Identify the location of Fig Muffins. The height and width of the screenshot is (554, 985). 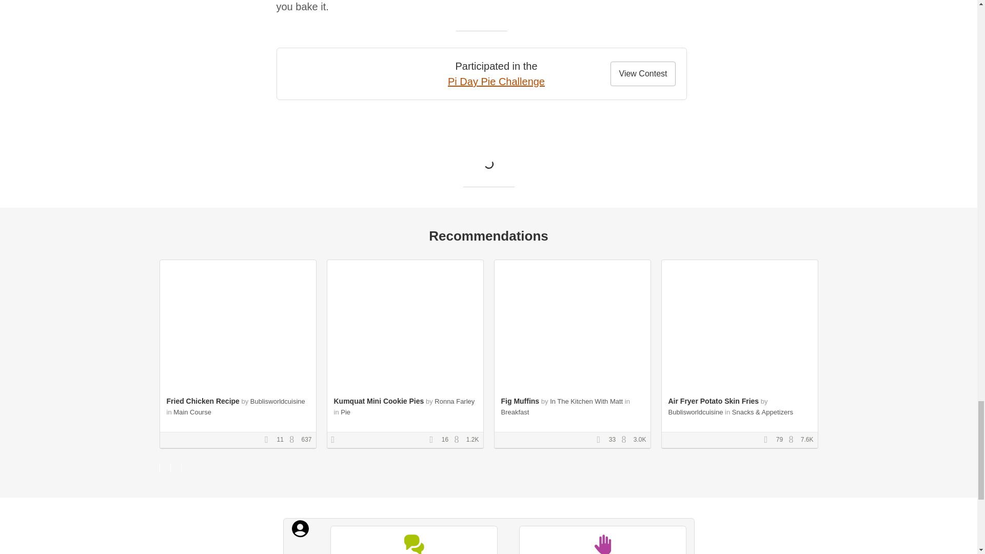
(519, 401).